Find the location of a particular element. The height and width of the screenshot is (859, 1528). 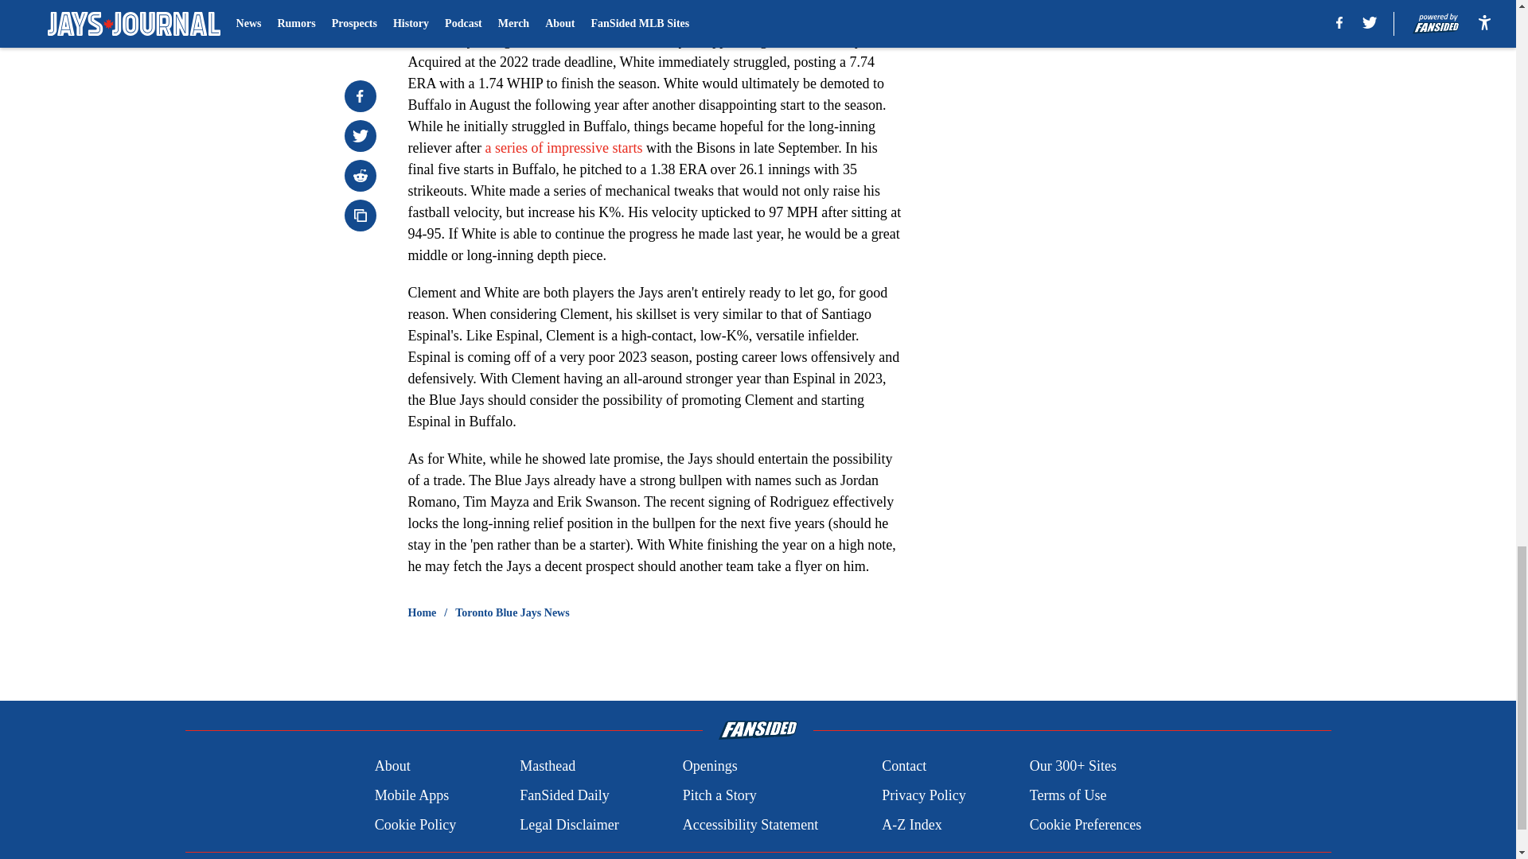

Contact is located at coordinates (903, 767).